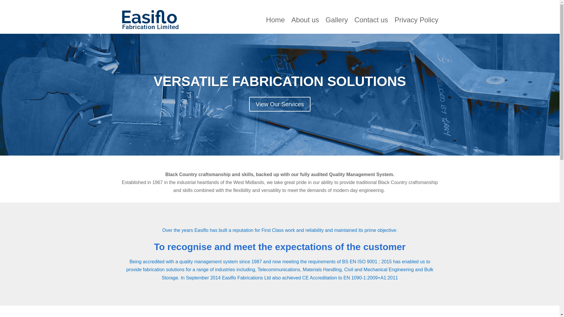  Describe the element at coordinates (371, 20) in the screenshot. I see `Contact us` at that location.